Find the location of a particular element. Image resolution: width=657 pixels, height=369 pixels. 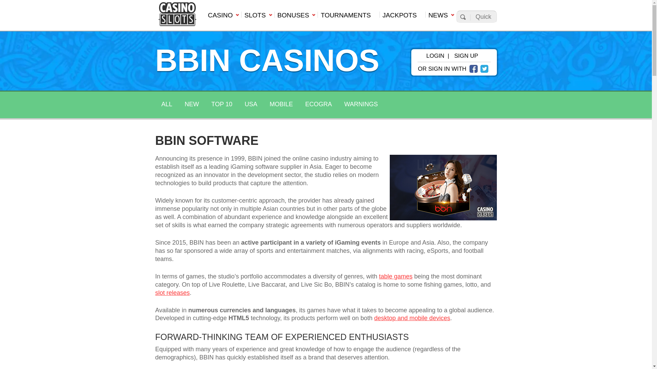

TOP 10 is located at coordinates (222, 105).